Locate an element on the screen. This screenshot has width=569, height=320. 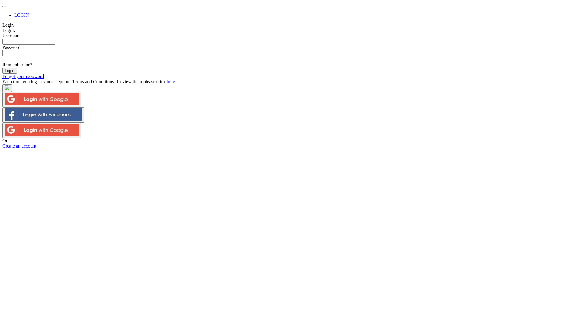
Log in using your Google account is located at coordinates (42, 100).